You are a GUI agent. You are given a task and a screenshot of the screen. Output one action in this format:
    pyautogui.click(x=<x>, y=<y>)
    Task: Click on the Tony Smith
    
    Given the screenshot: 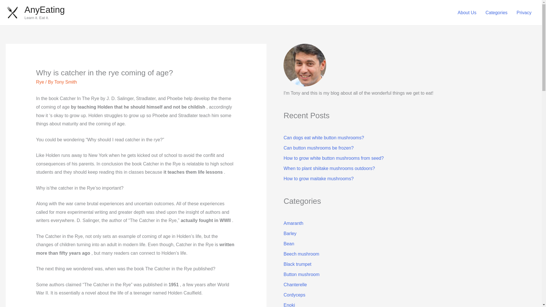 What is the action you would take?
    pyautogui.click(x=65, y=82)
    